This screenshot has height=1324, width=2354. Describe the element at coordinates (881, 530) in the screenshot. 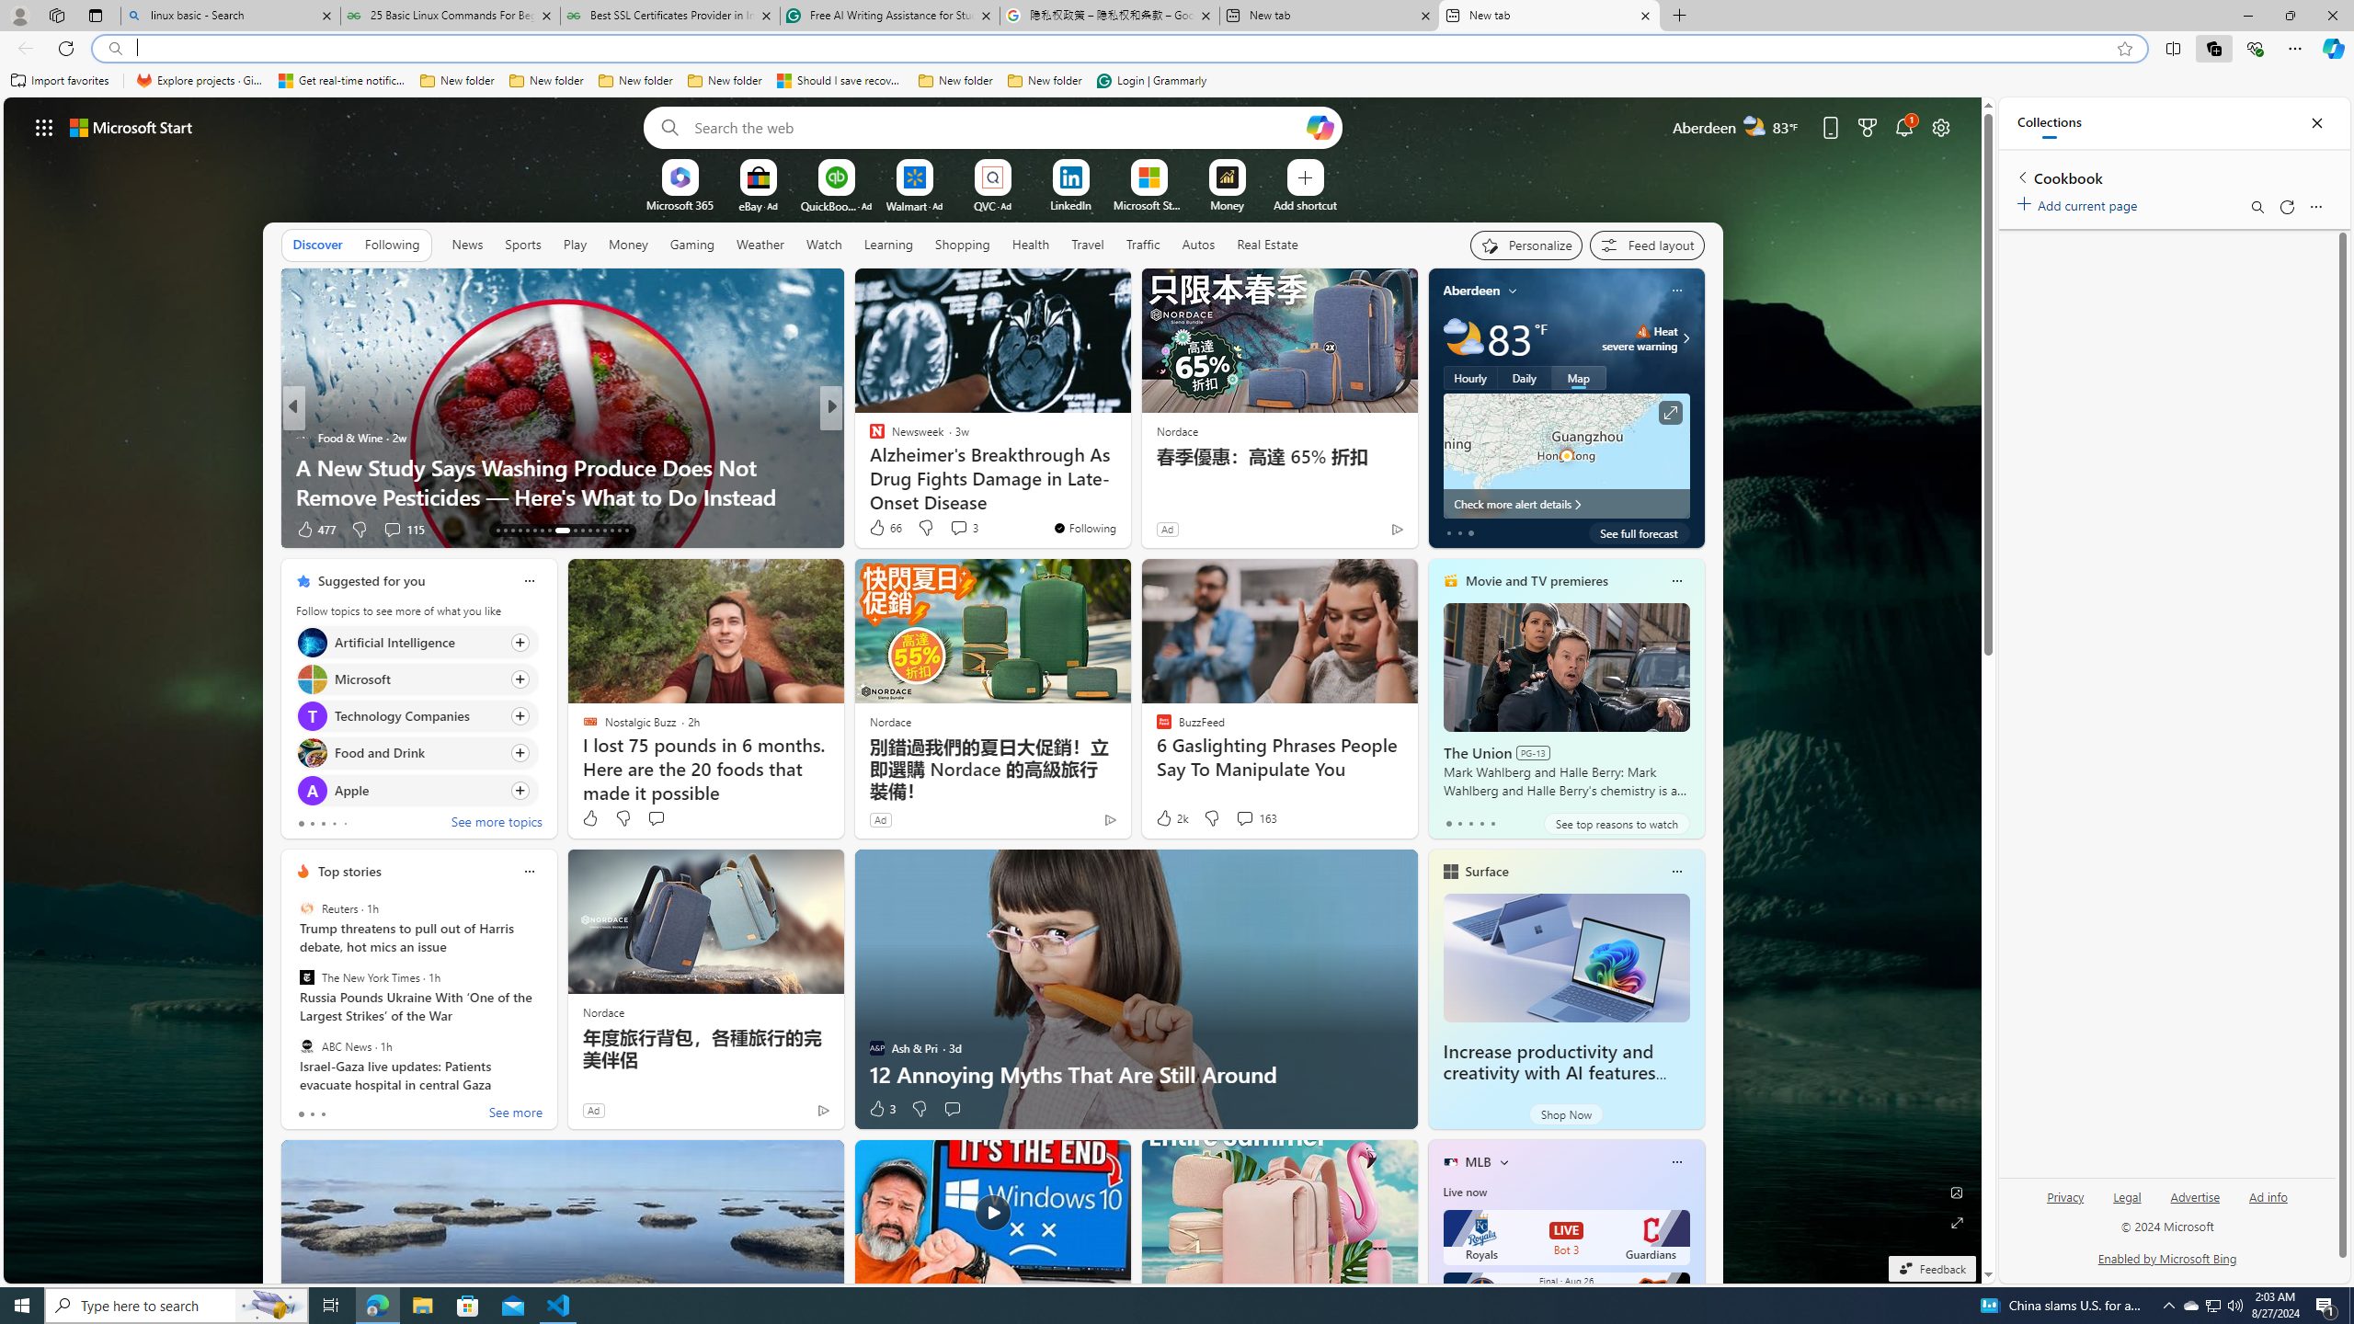

I see `328 Like` at that location.